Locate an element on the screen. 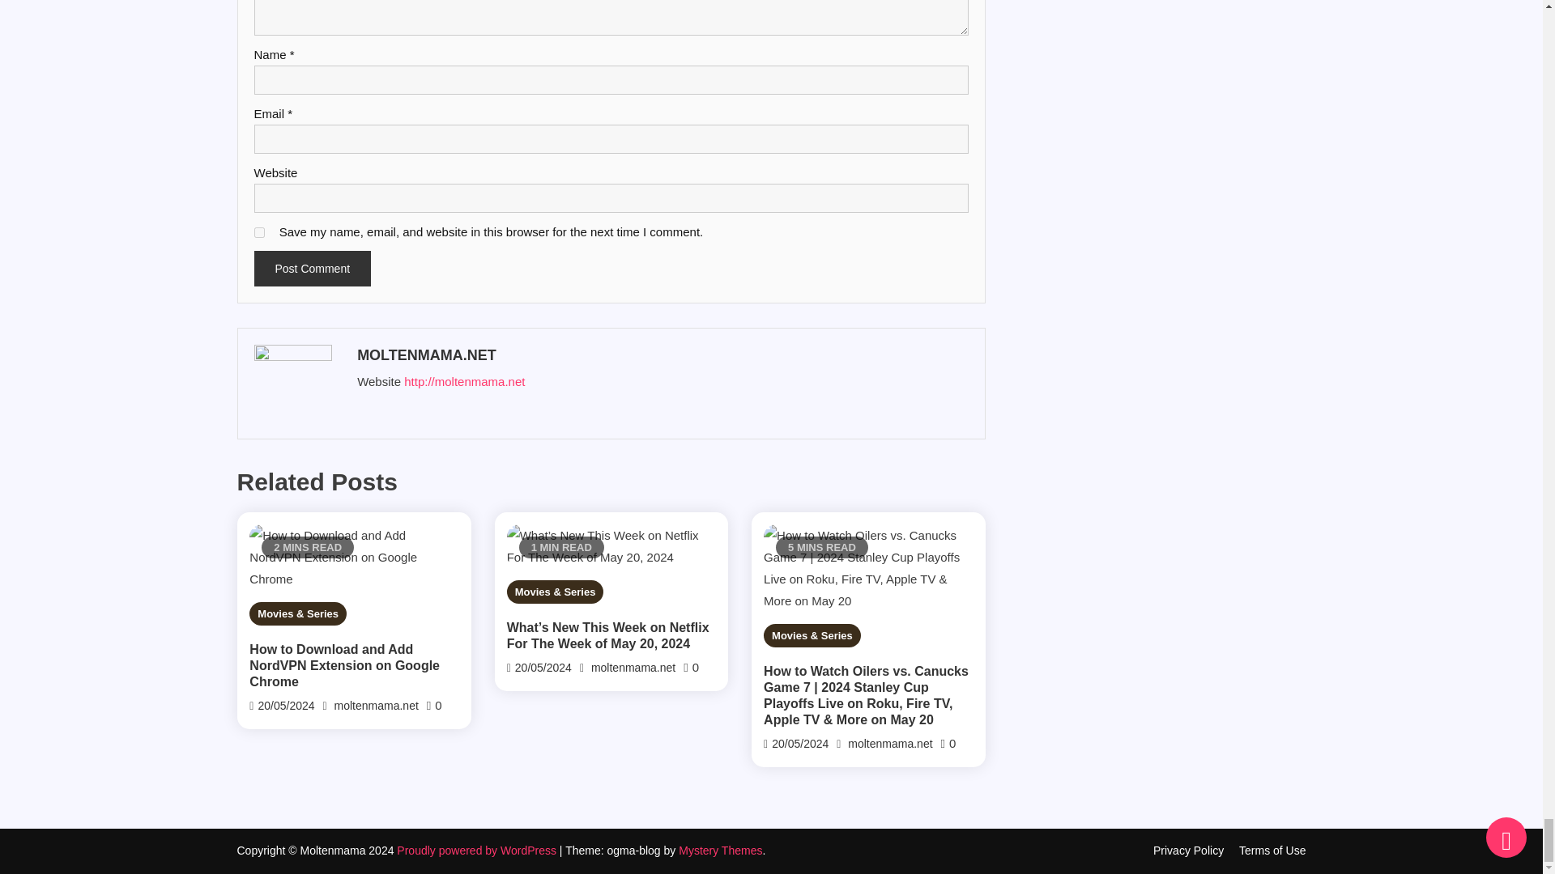  How to Download and Add NordVPN Extension on Google Chrome is located at coordinates (353, 665).